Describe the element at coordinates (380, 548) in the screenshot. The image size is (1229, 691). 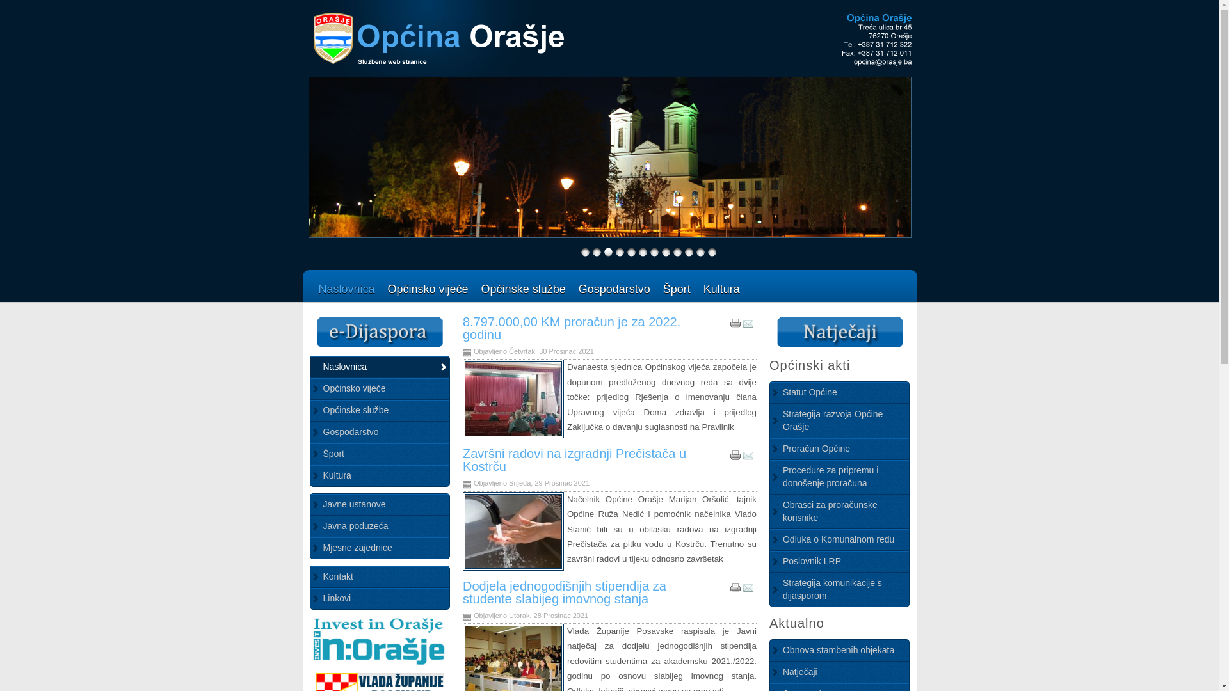
I see `Mjesne zajednice` at that location.